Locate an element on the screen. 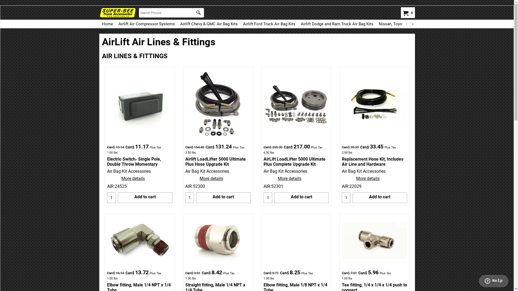 This screenshot has height=291, width=518. 0 is located at coordinates (407, 13).